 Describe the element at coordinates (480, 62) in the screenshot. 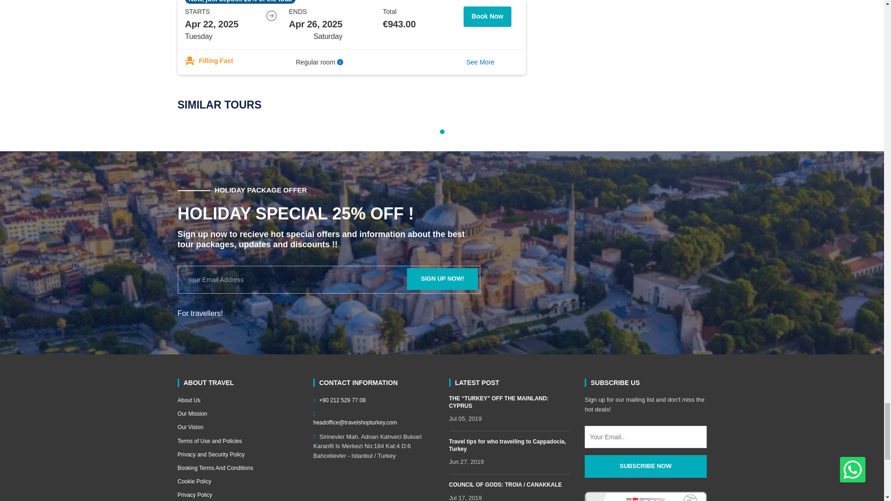

I see `See More` at that location.